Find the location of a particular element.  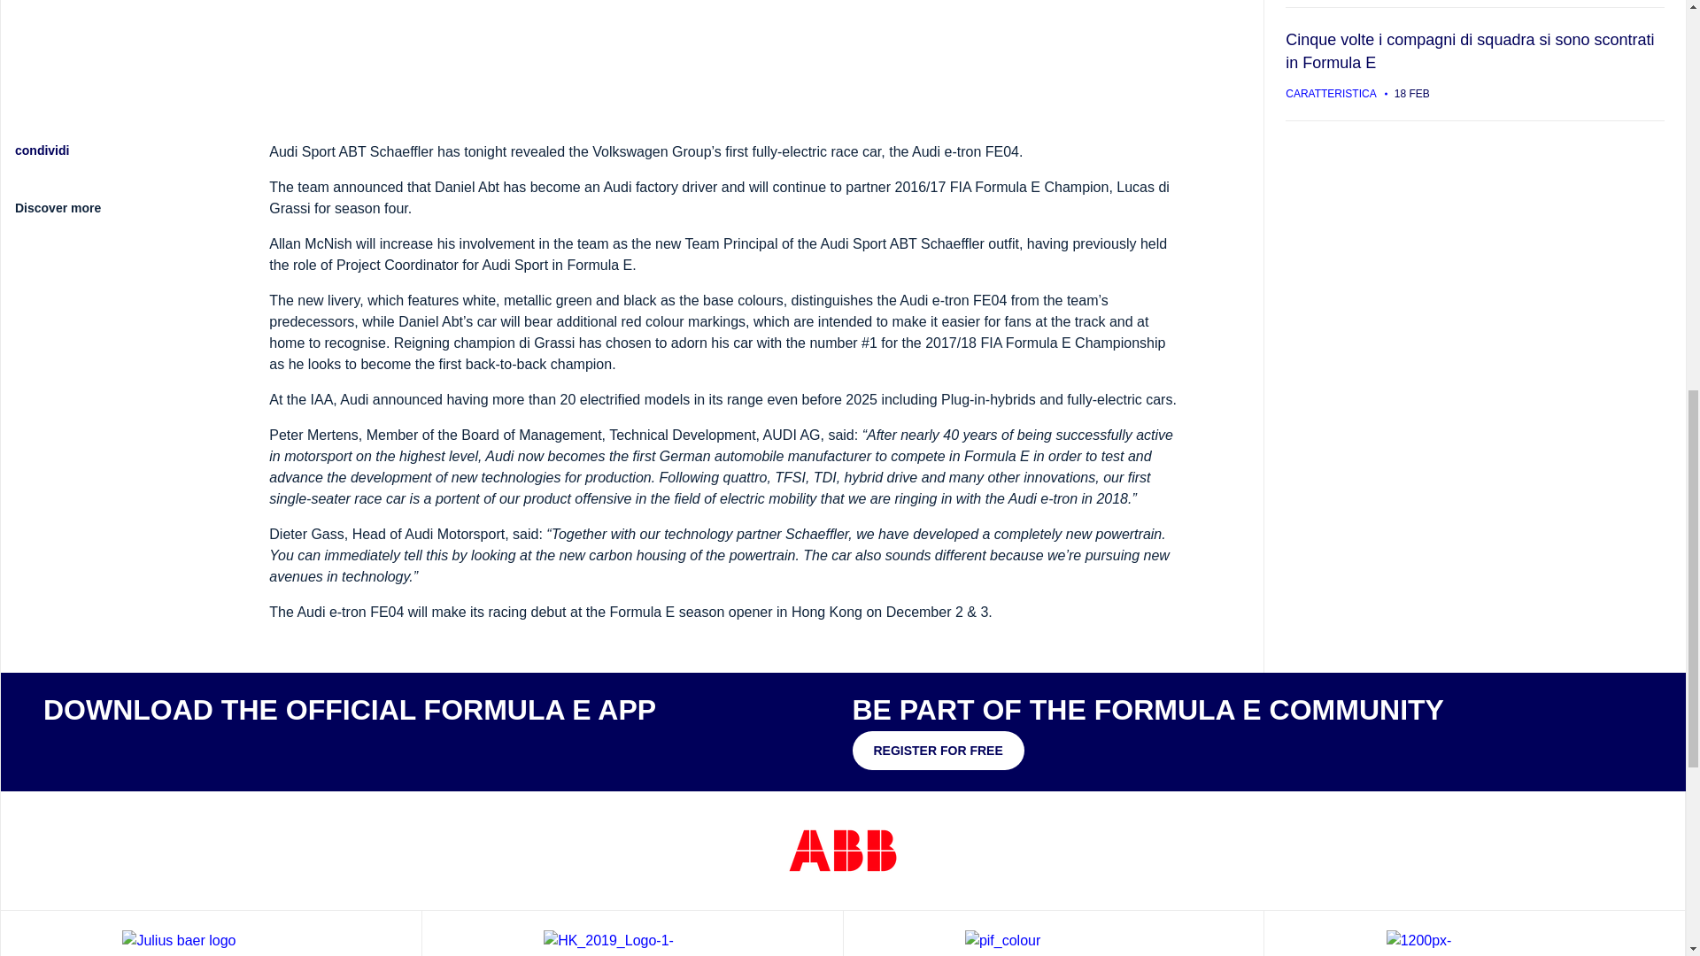

Register for free is located at coordinates (937, 751).